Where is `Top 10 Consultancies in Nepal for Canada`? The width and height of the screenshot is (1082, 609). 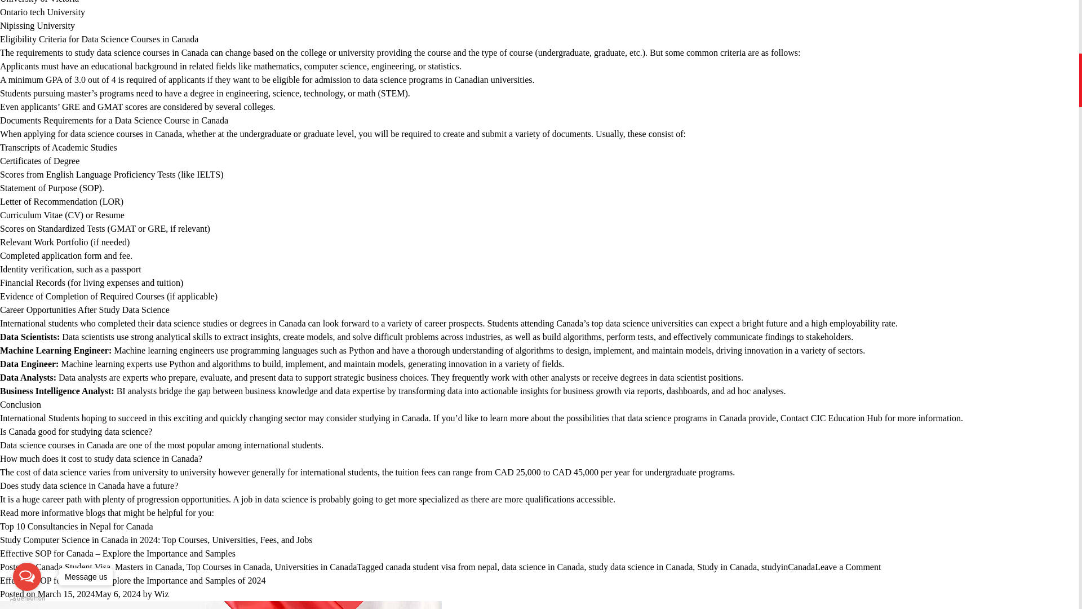
Top 10 Consultancies in Nepal for Canada is located at coordinates (77, 526).